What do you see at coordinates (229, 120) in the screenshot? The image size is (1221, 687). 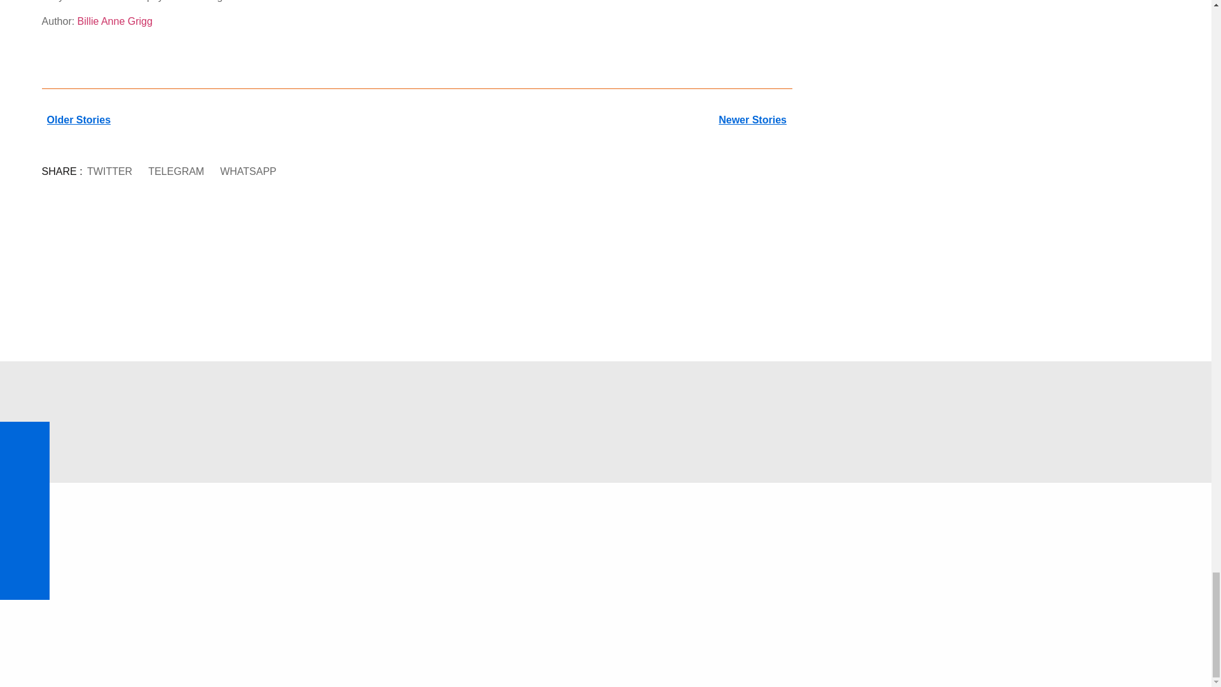 I see `Older Stories` at bounding box center [229, 120].